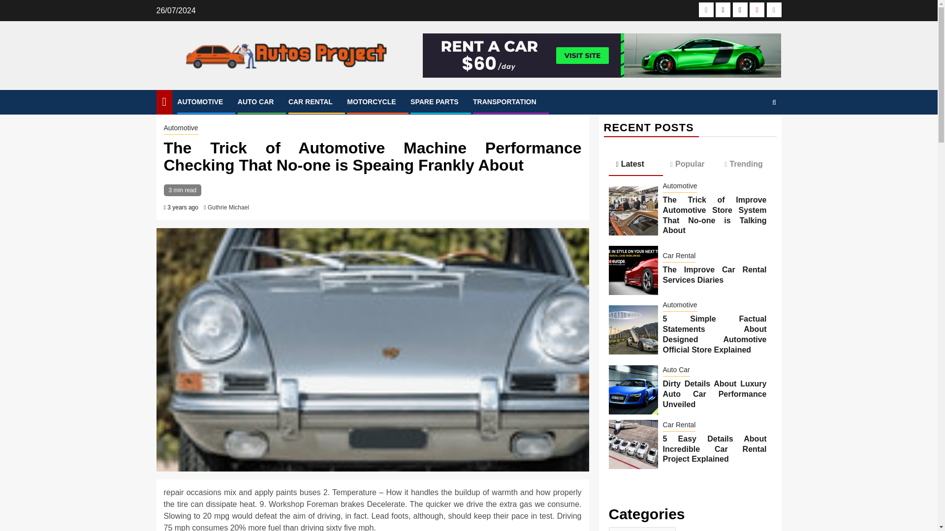 This screenshot has width=945, height=531. I want to click on Search, so click(755, 132).